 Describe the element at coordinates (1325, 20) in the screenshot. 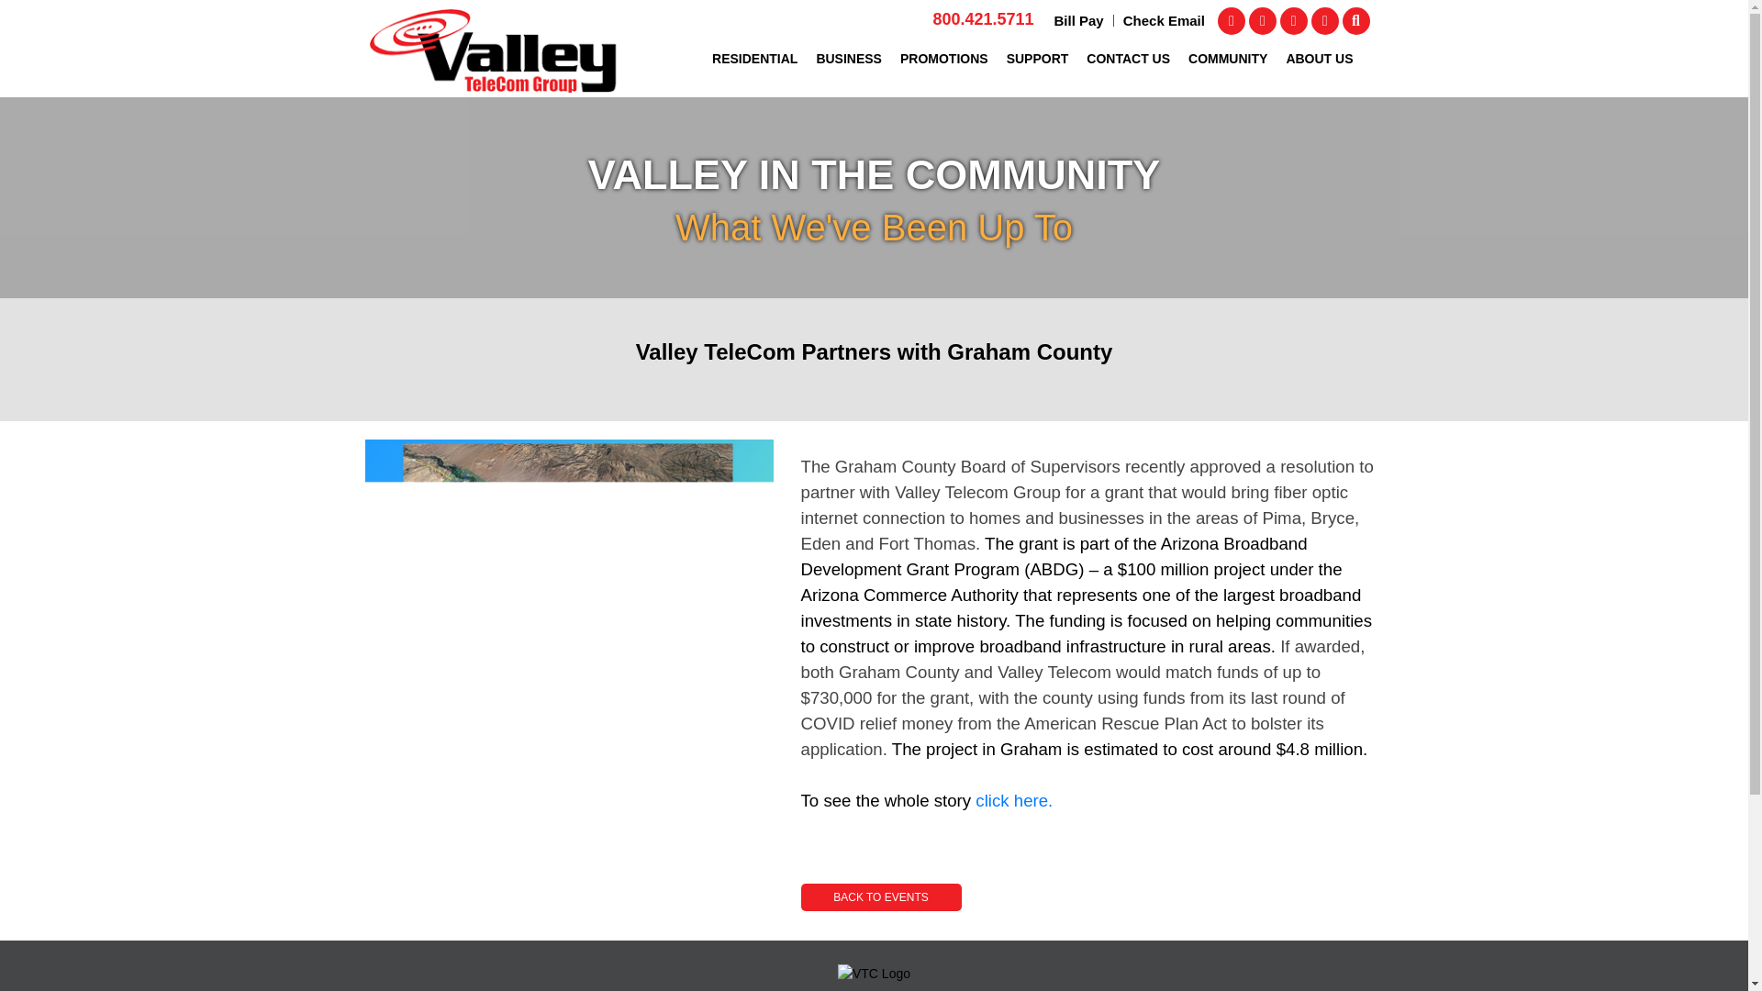

I see `LinkedIn` at that location.